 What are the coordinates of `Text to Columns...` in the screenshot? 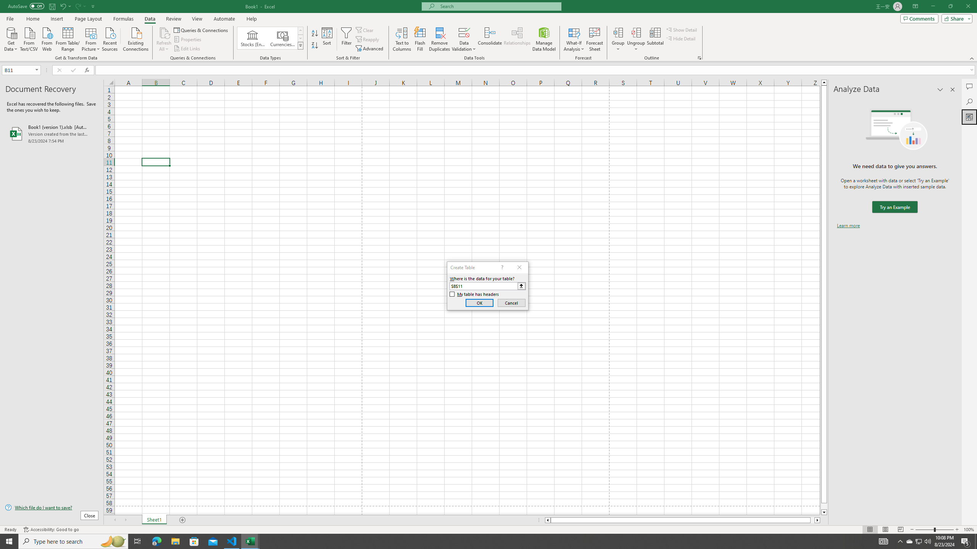 It's located at (402, 39).